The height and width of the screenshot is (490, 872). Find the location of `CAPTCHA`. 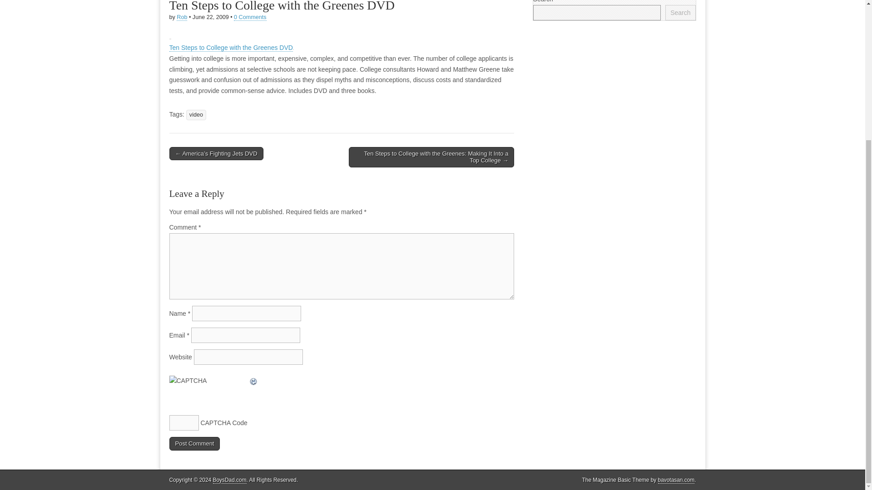

CAPTCHA is located at coordinates (209, 388).